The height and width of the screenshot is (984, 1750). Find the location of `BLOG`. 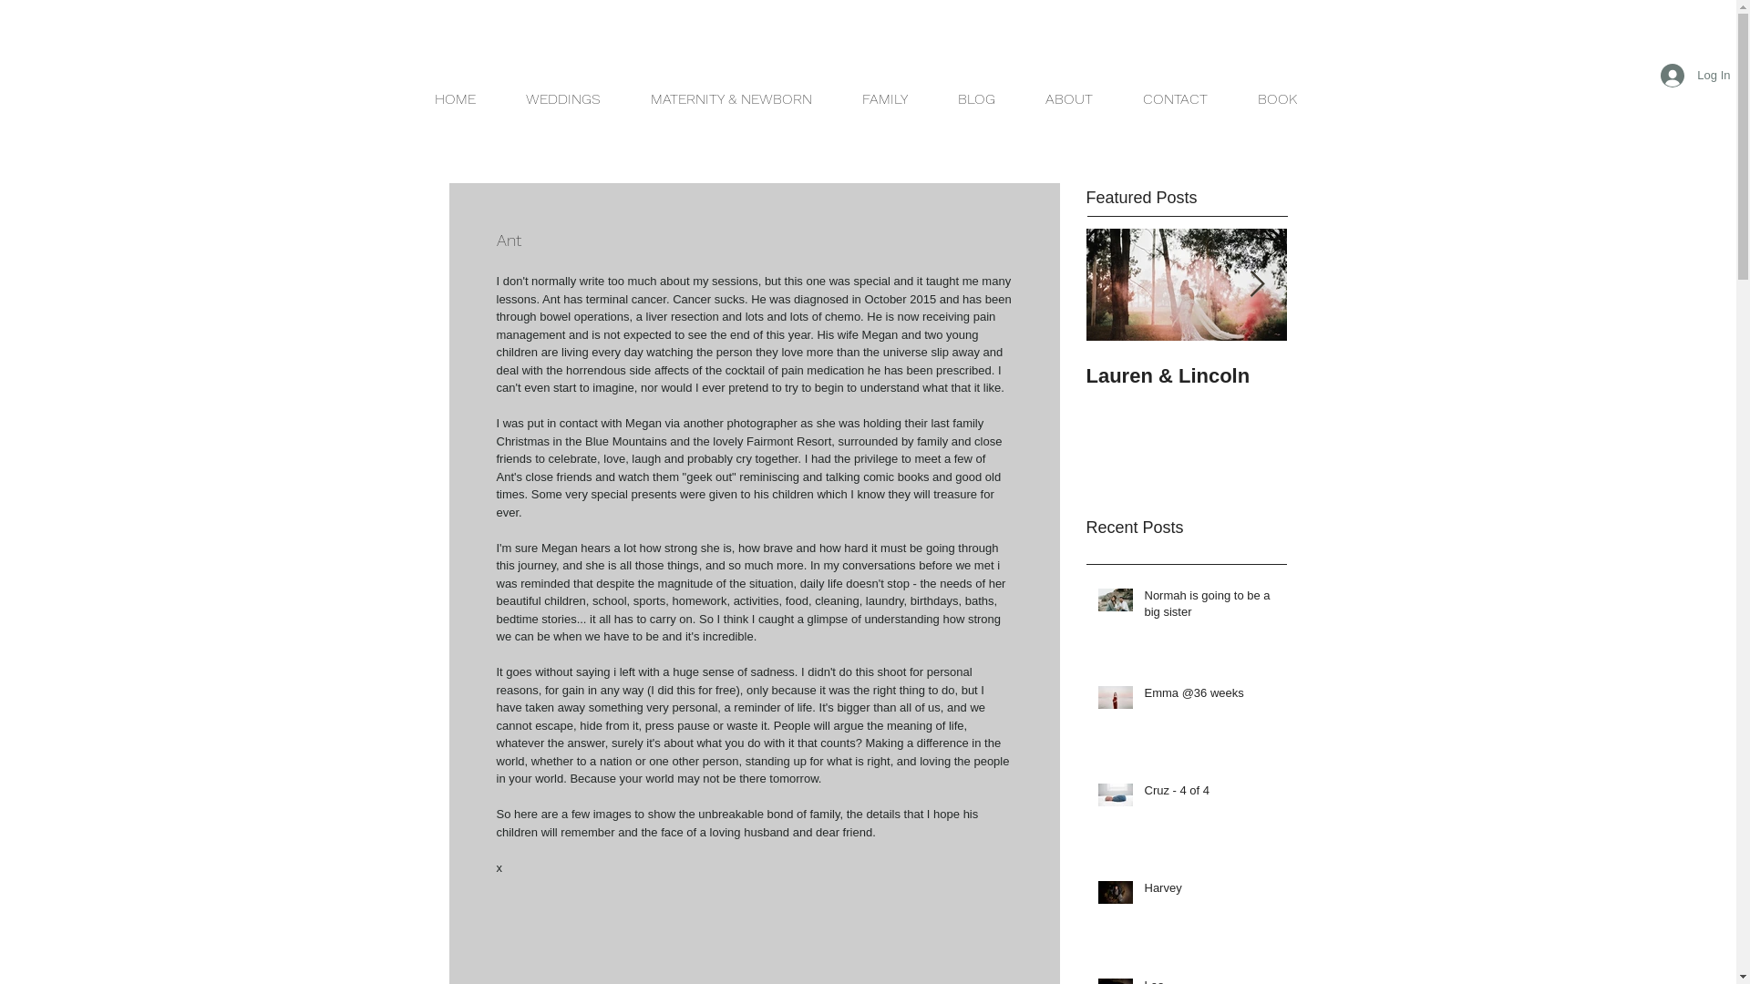

BLOG is located at coordinates (984, 99).